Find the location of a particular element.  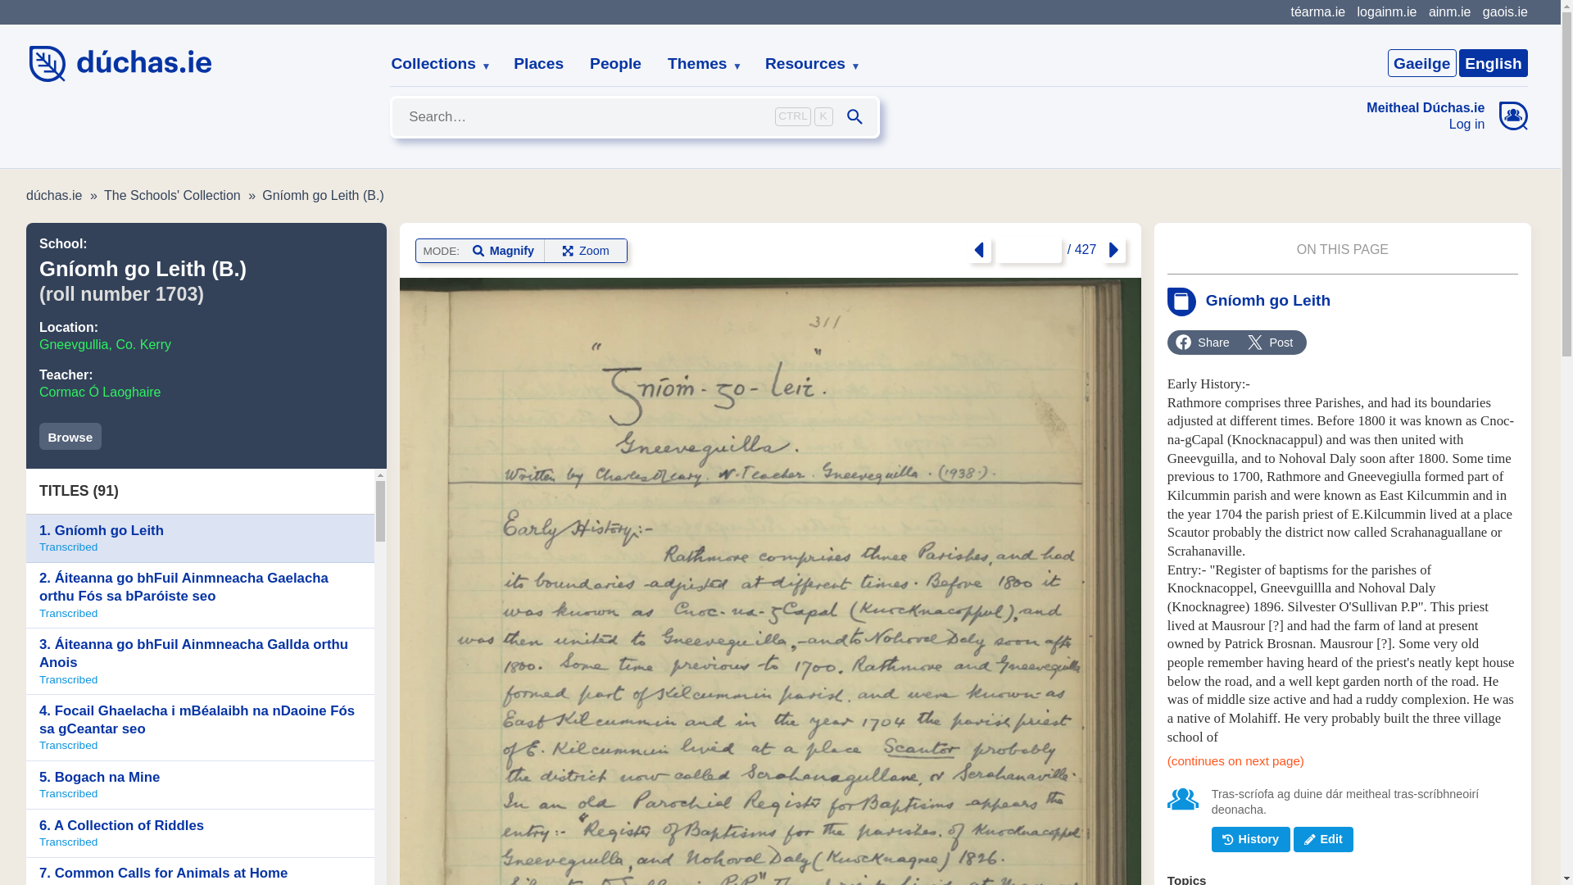

The Schools' Collection is located at coordinates (172, 195).